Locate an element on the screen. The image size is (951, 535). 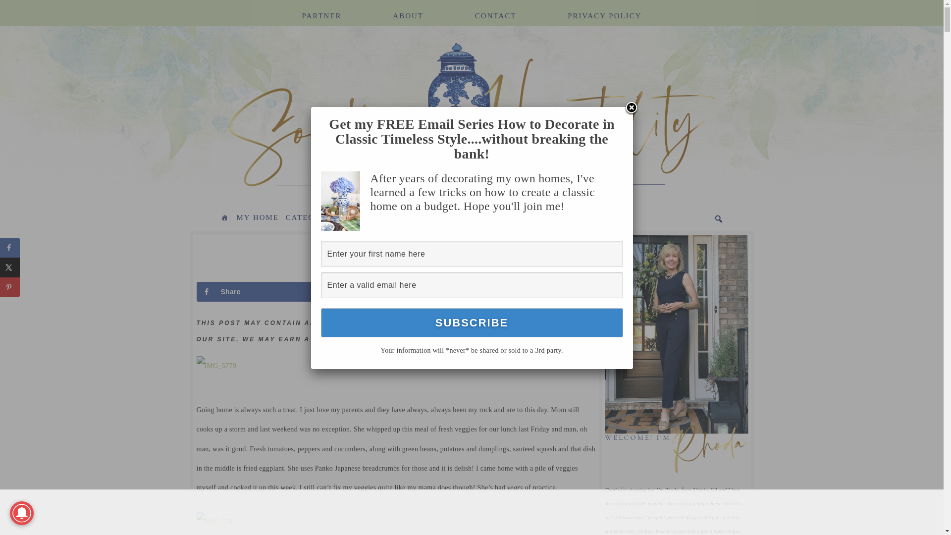
Save to Pinterest is located at coordinates (502, 292).